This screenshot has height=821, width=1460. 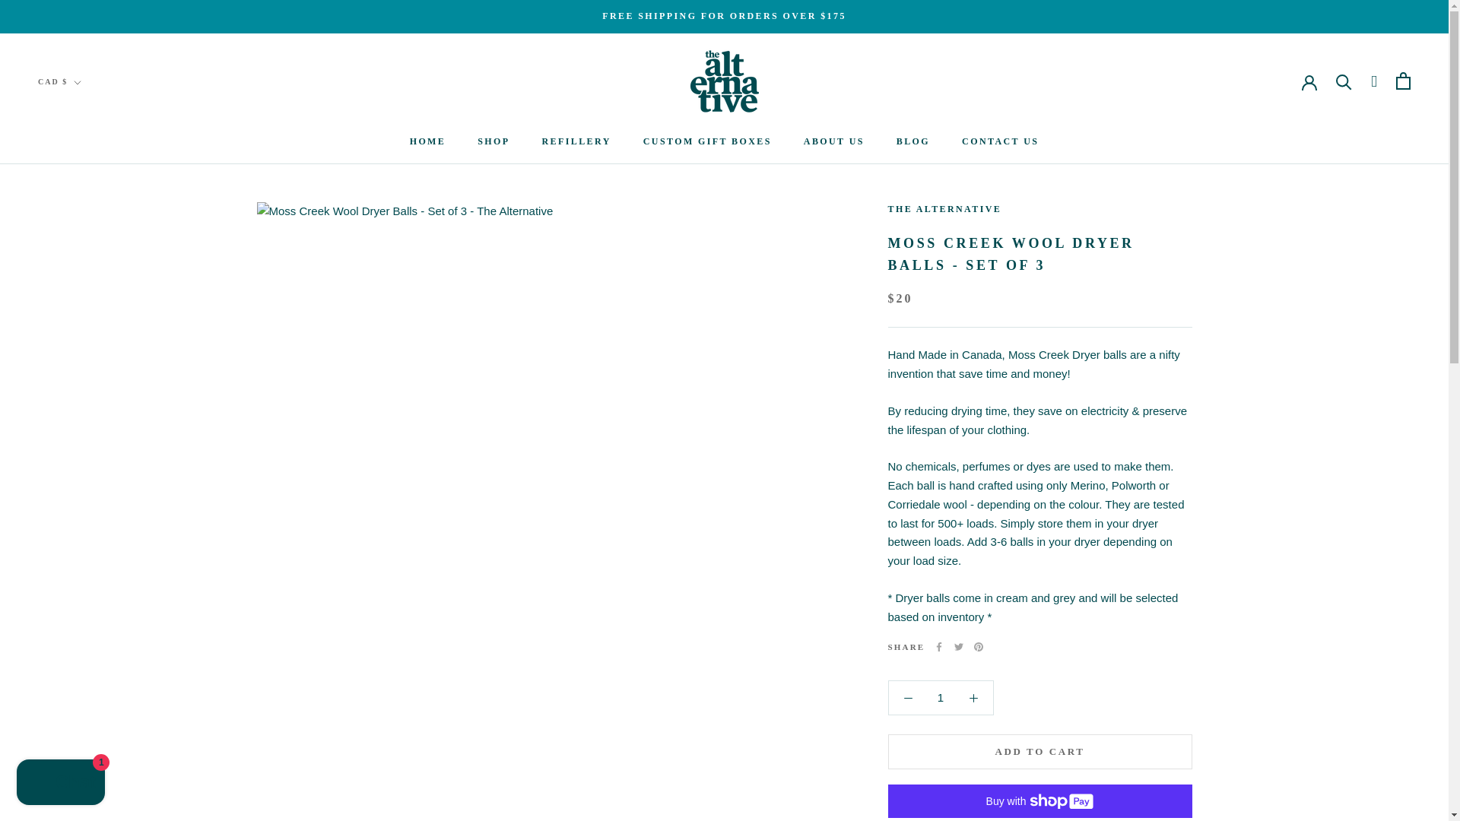 What do you see at coordinates (61, 784) in the screenshot?
I see `Shopify online store chat` at bounding box center [61, 784].